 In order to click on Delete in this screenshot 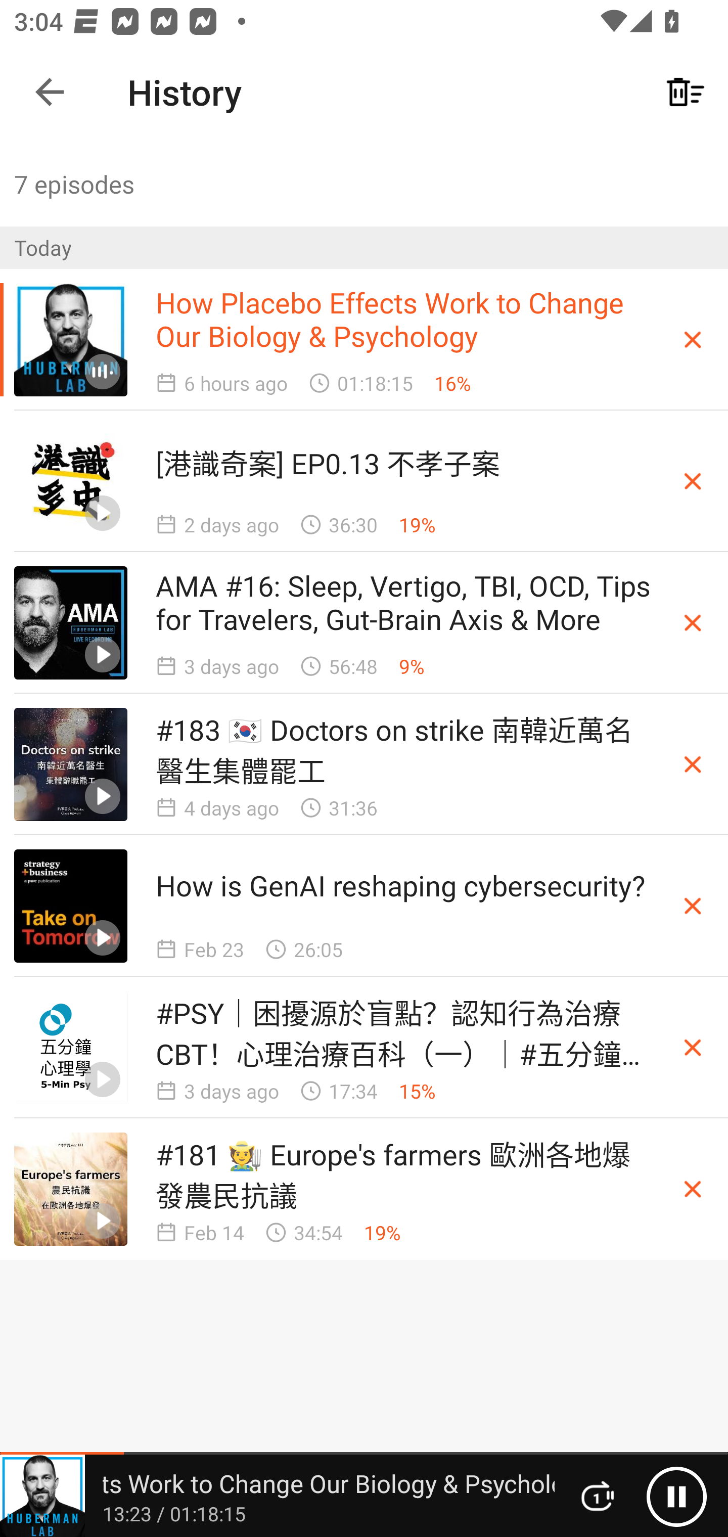, I will do `click(693, 1189)`.